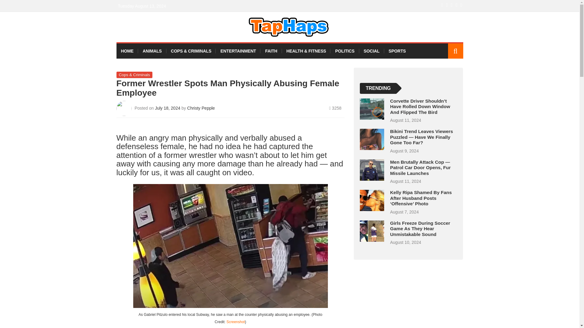  What do you see at coordinates (127, 51) in the screenshot?
I see `HOME` at bounding box center [127, 51].